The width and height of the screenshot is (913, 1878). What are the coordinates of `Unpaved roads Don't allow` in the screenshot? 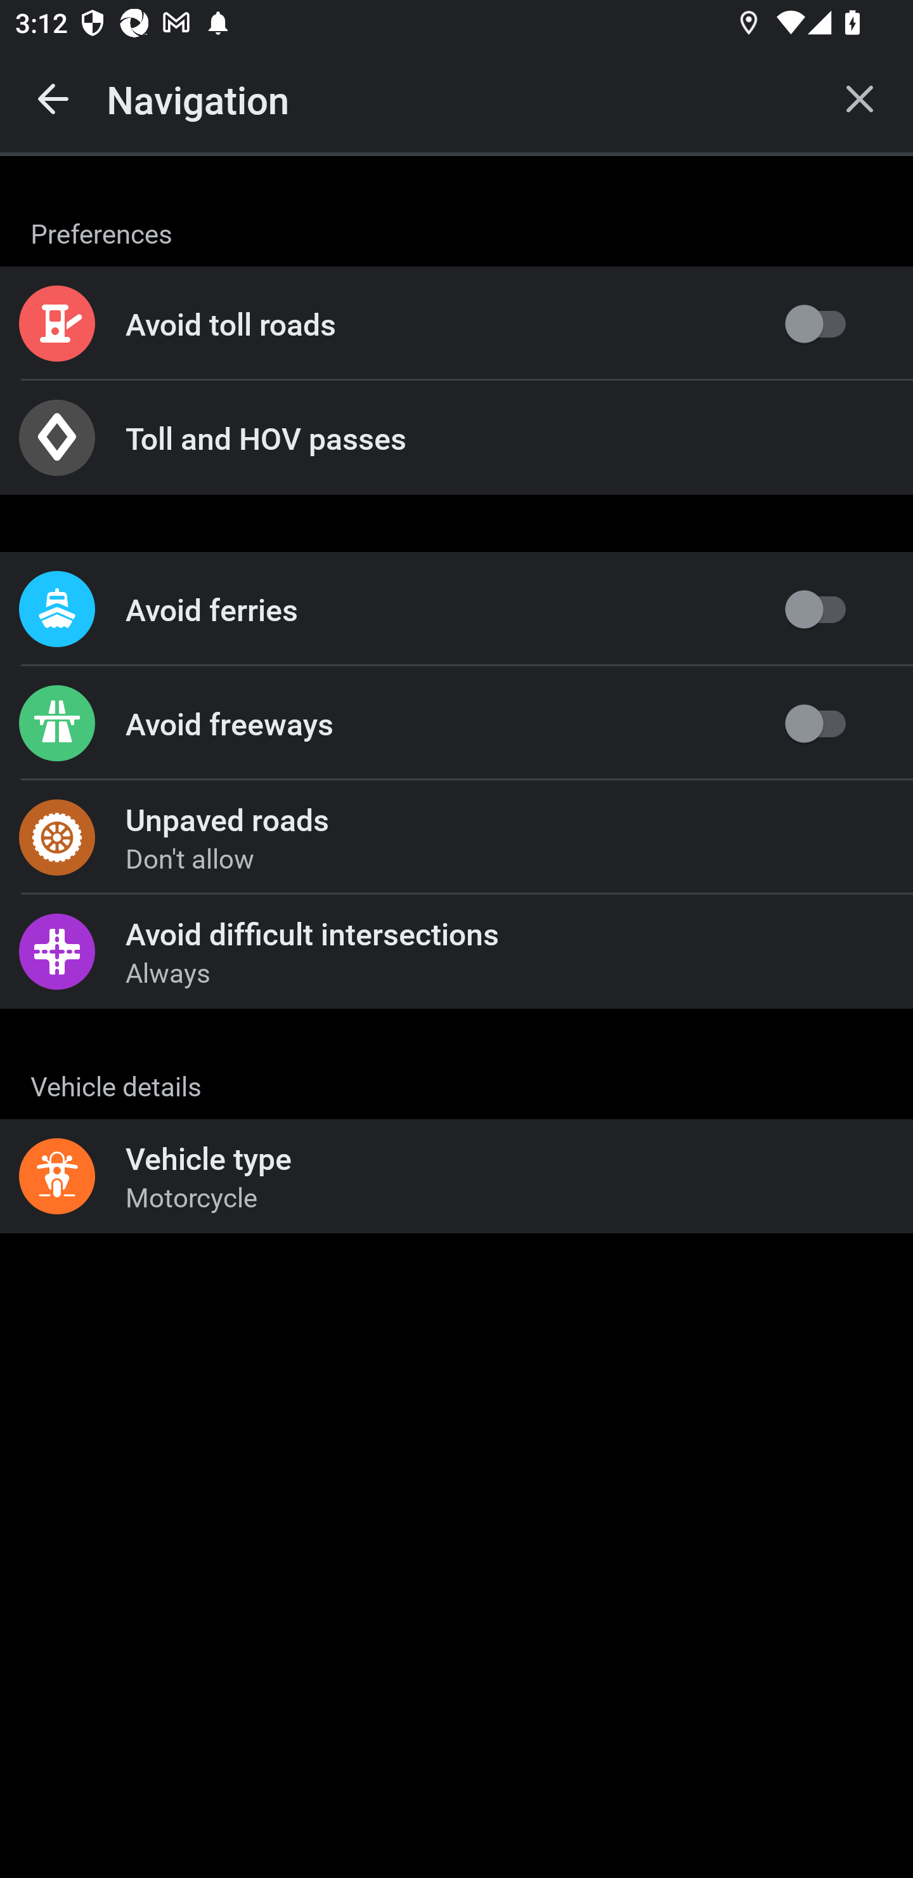 It's located at (456, 837).